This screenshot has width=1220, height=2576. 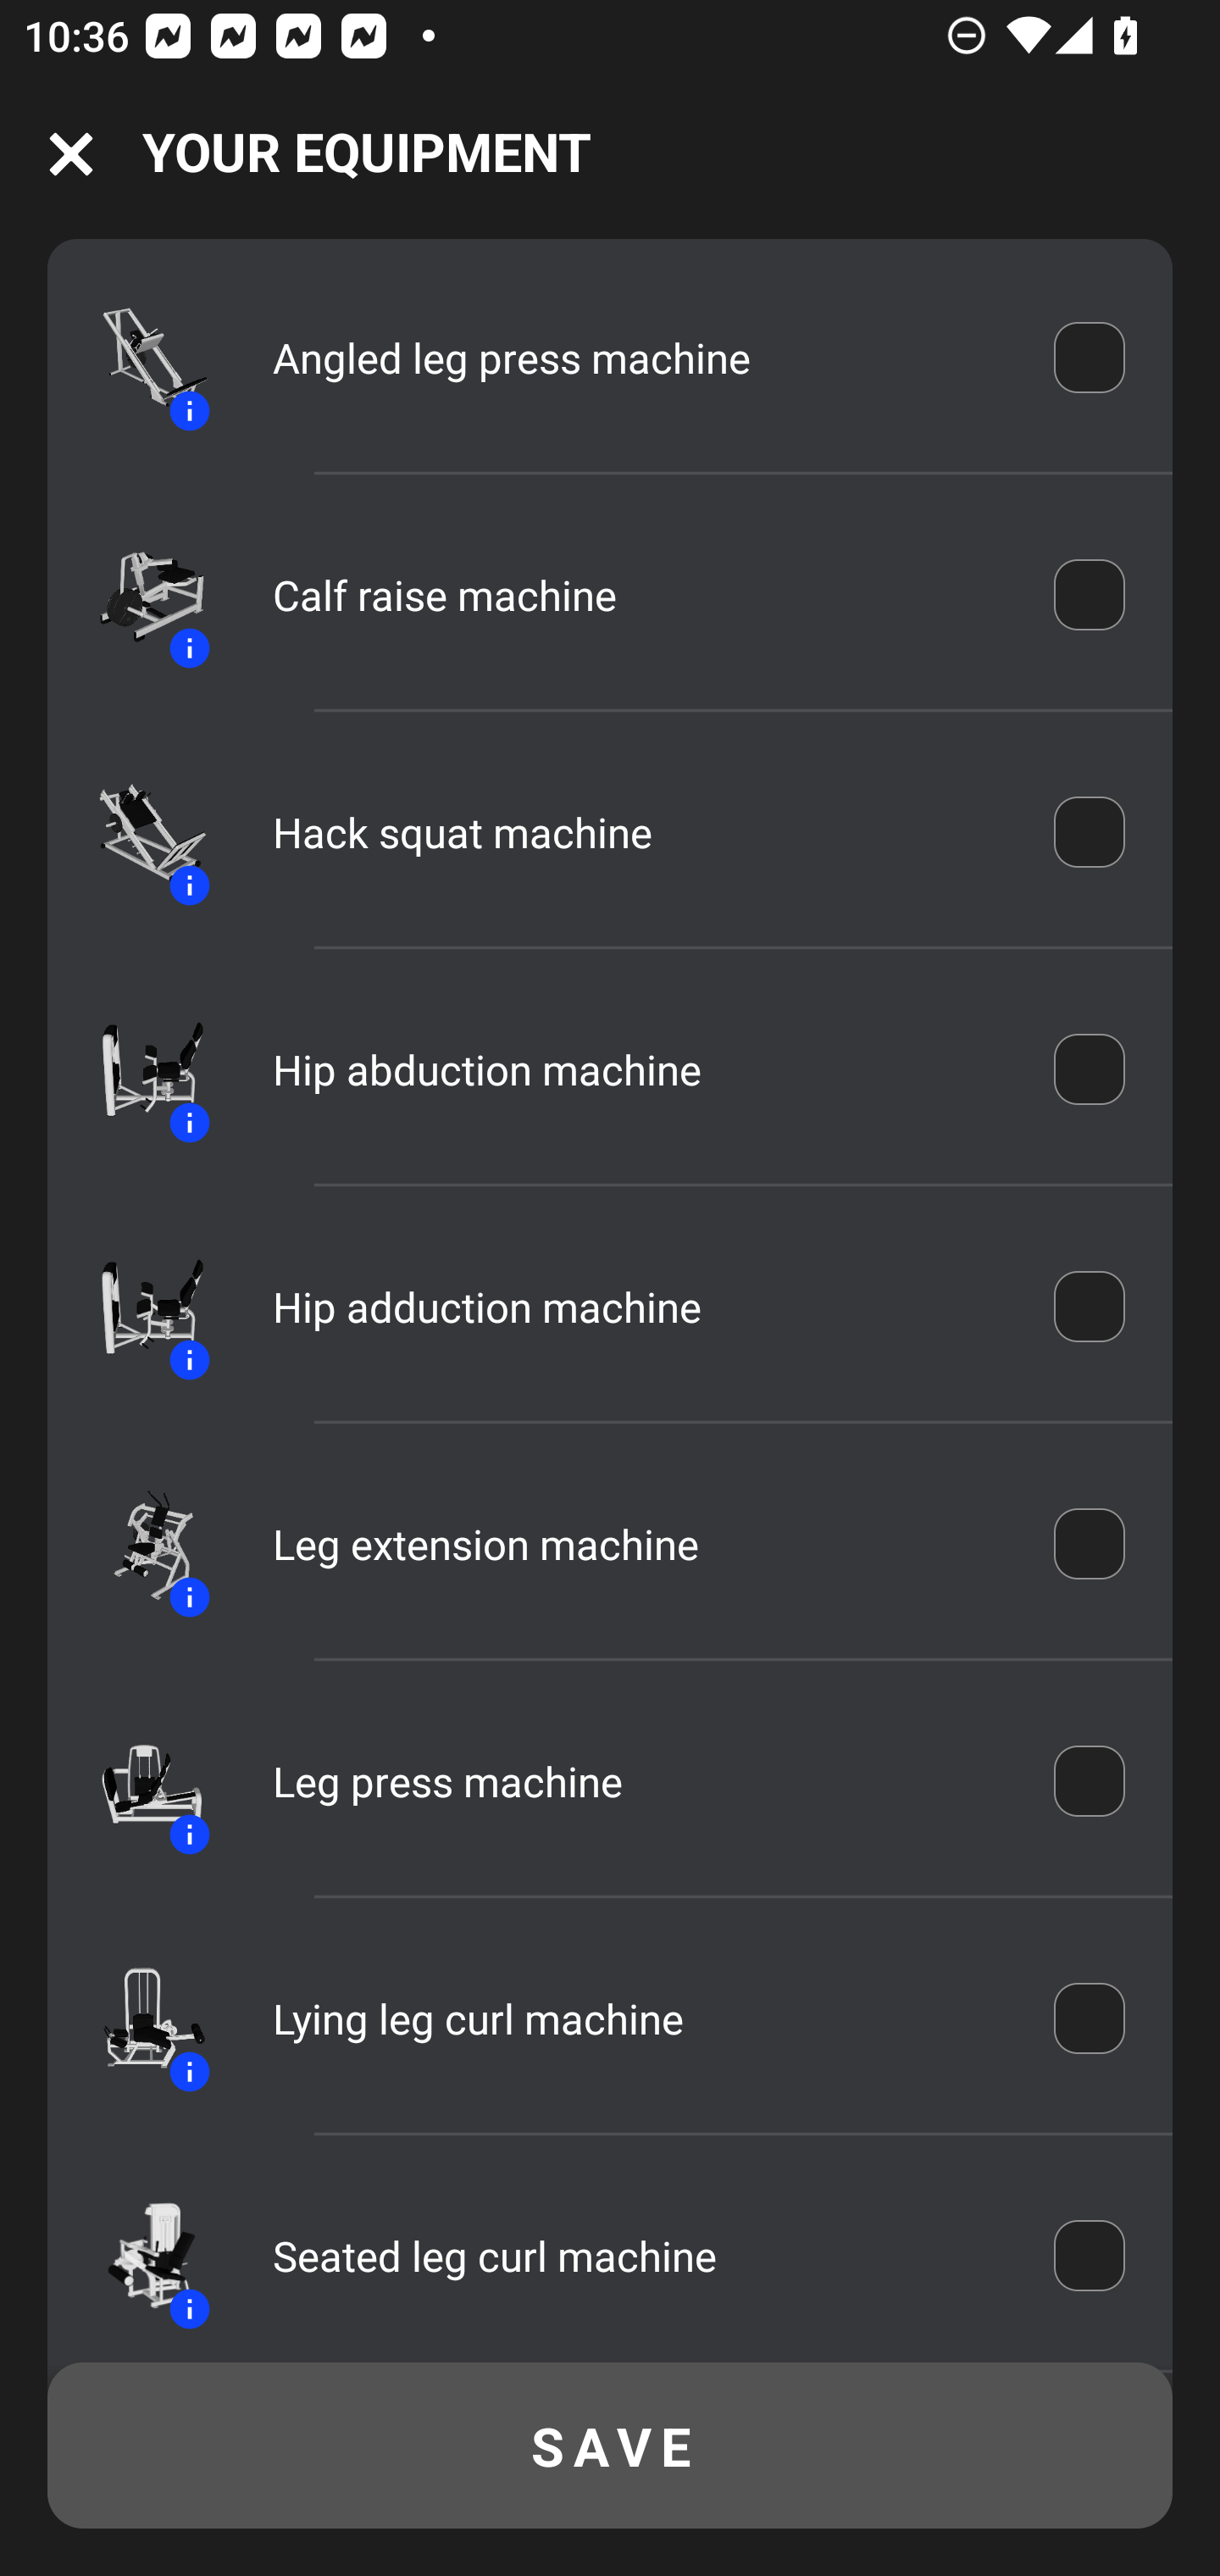 I want to click on Seated leg curl machine, so click(x=640, y=2255).